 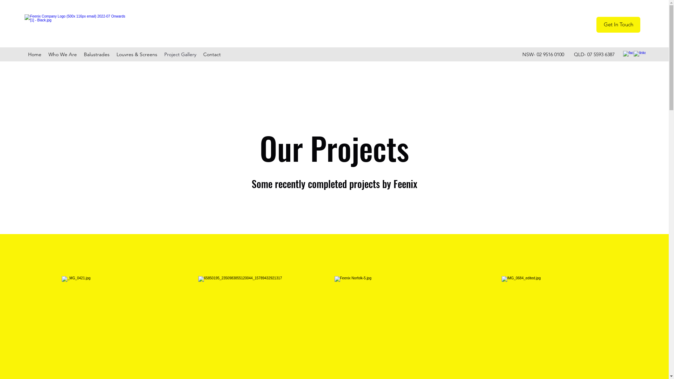 I want to click on Project Gallery, so click(x=180, y=54).